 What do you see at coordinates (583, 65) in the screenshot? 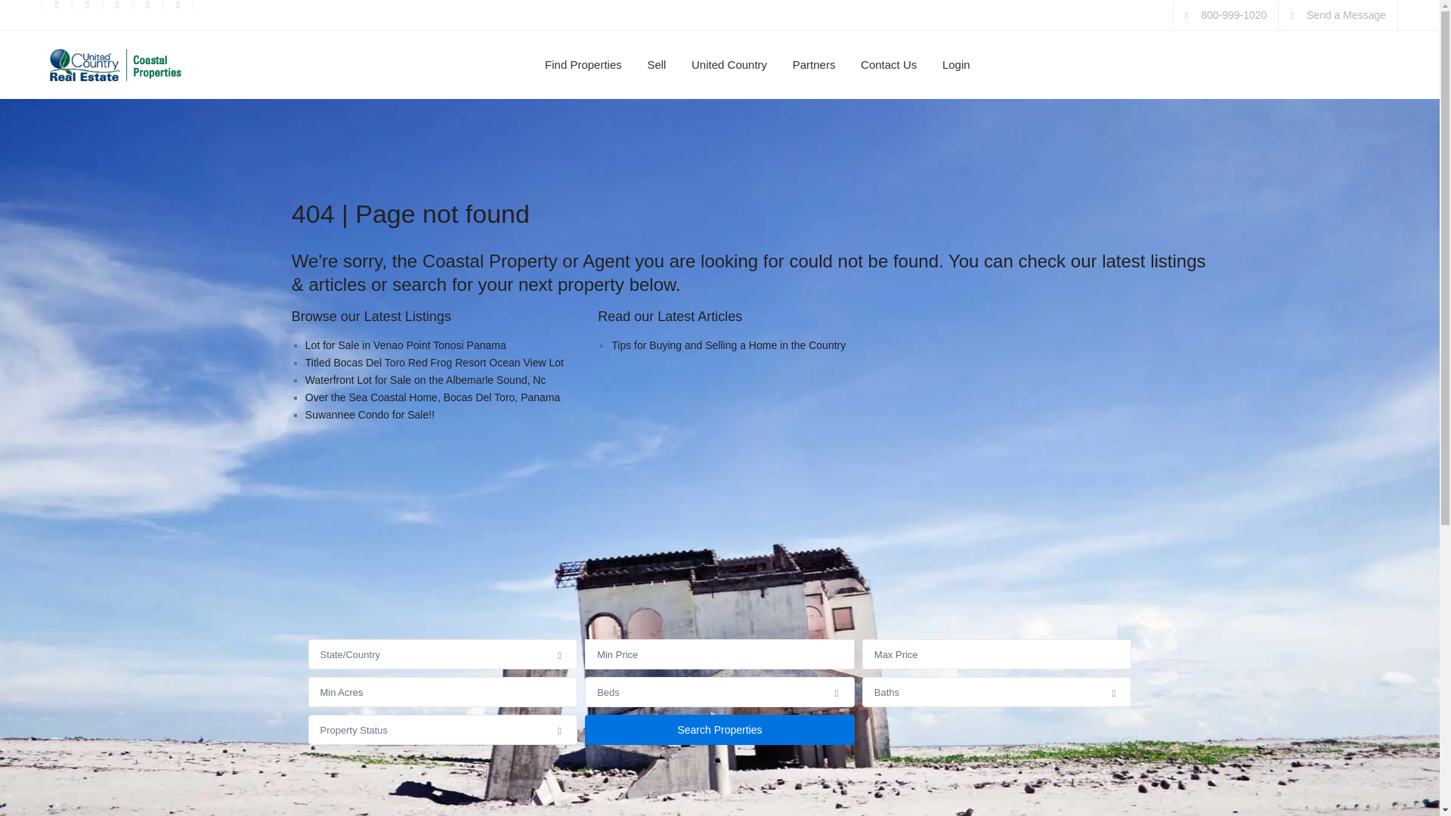
I see `Find Properties` at bounding box center [583, 65].